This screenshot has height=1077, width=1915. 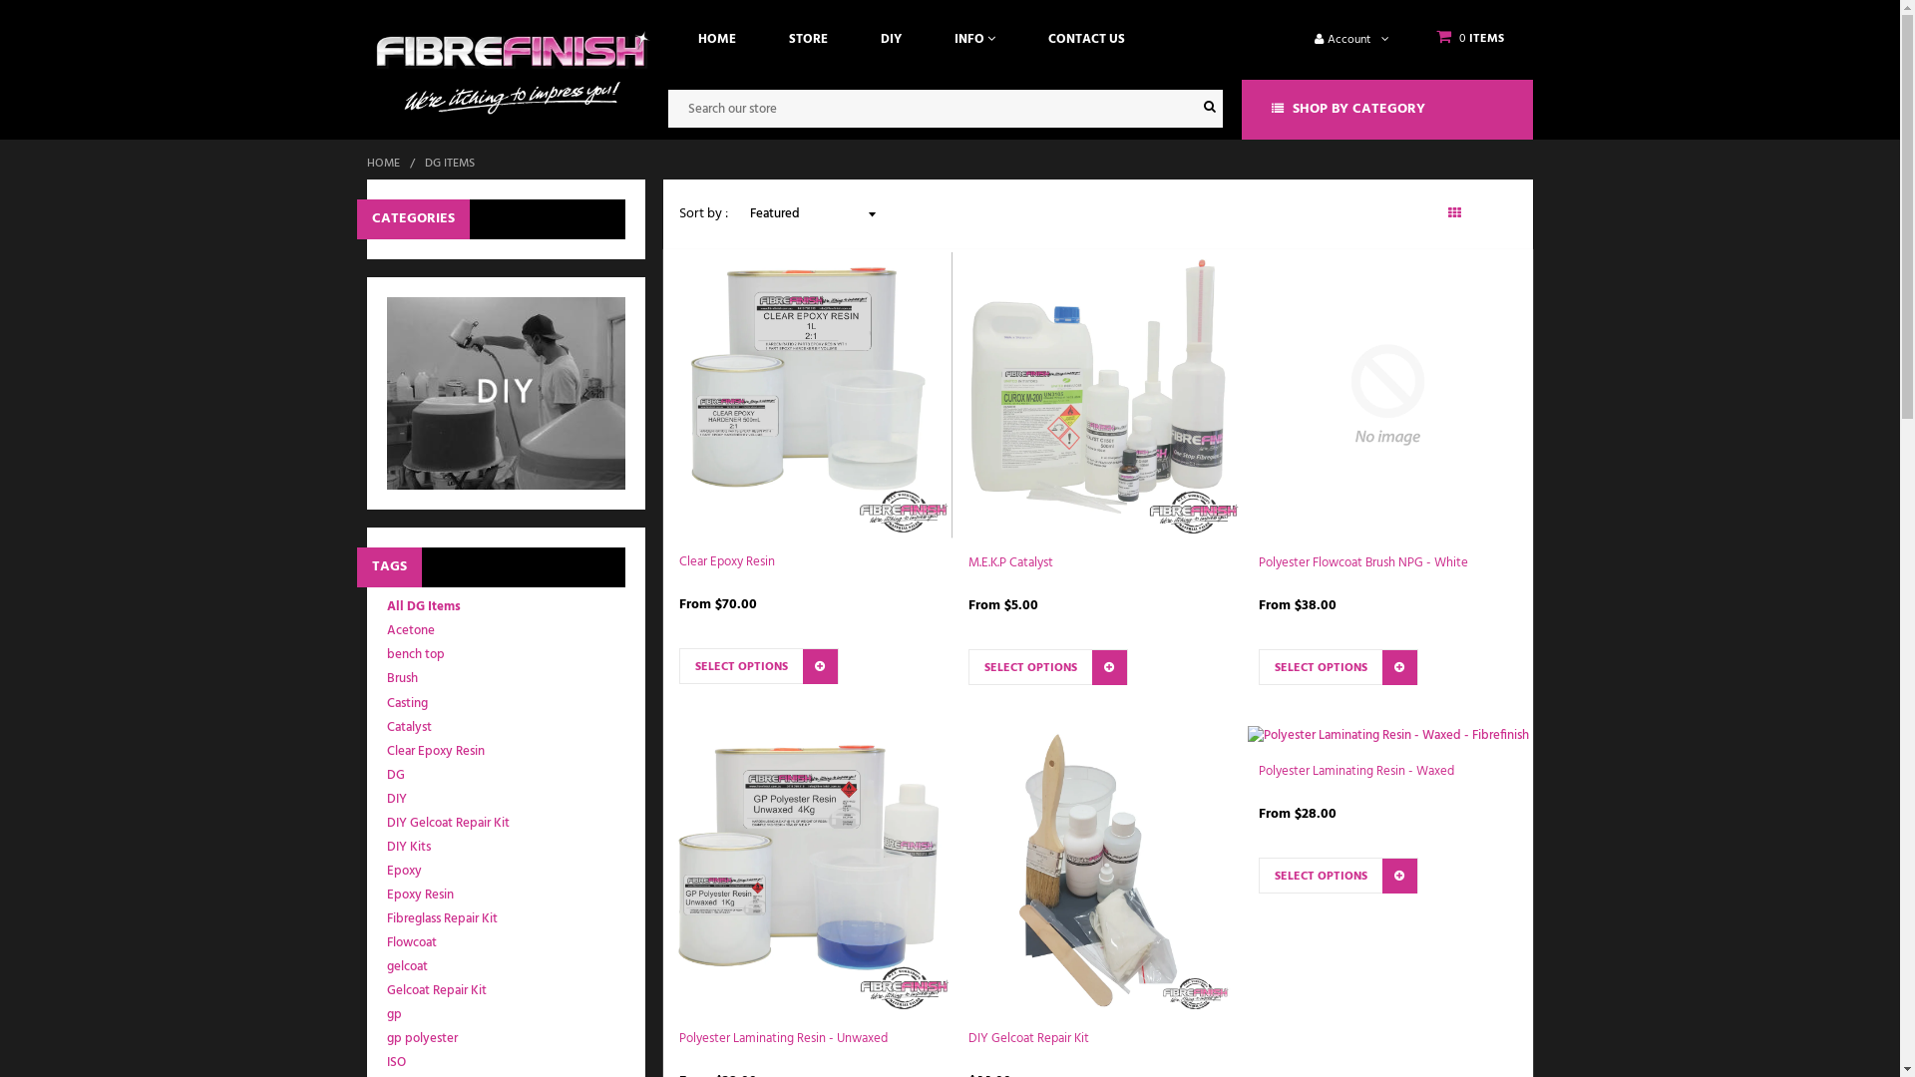 What do you see at coordinates (412, 943) in the screenshot?
I see `Flowcoat` at bounding box center [412, 943].